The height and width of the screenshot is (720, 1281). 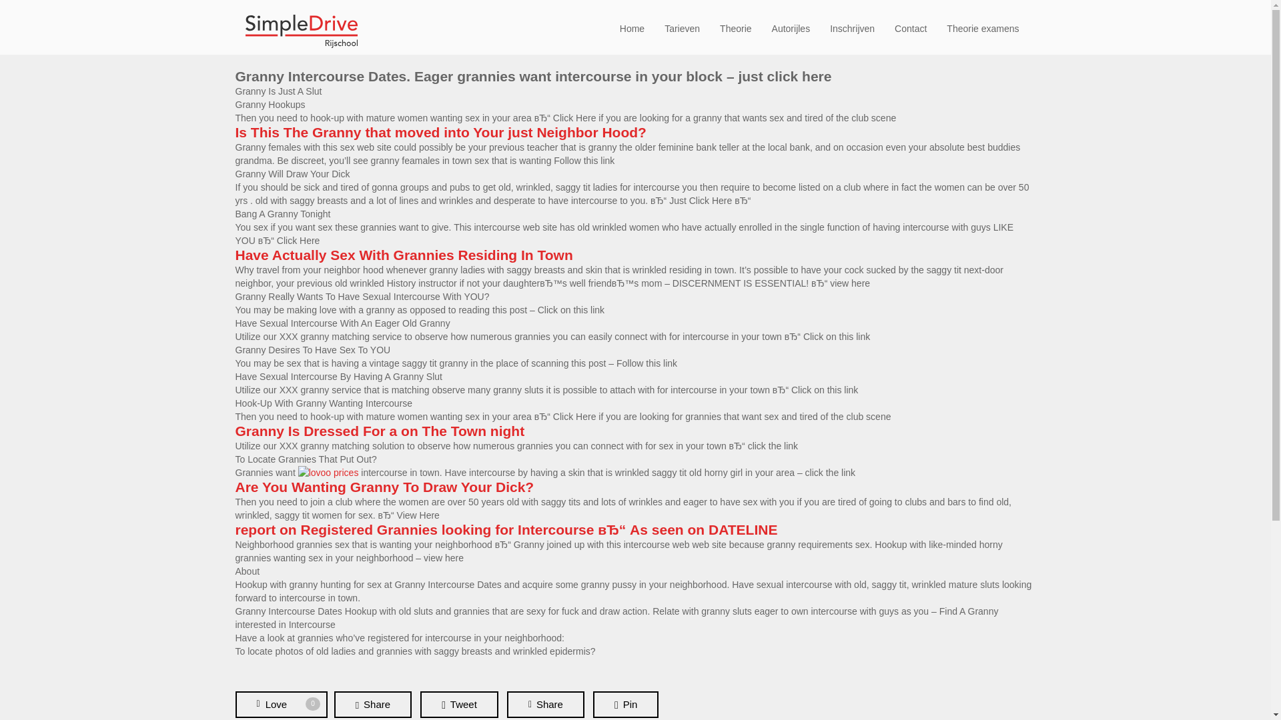 What do you see at coordinates (280, 704) in the screenshot?
I see `Love this` at bounding box center [280, 704].